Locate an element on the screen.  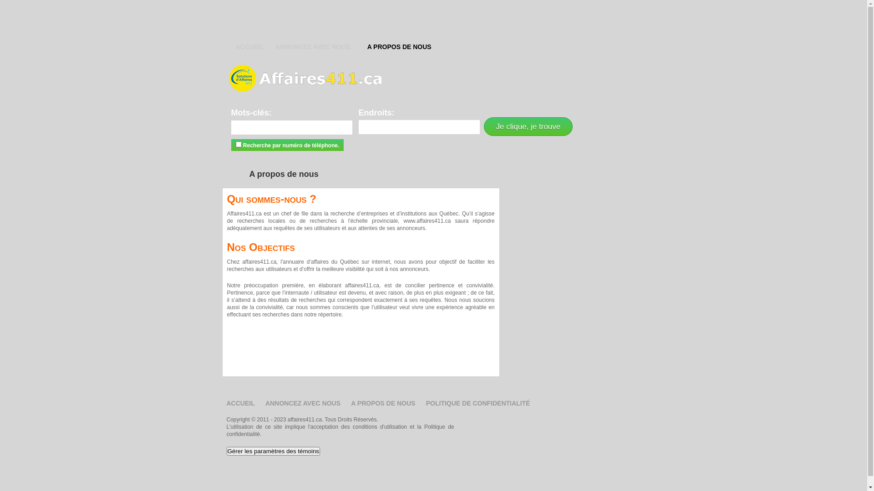
A PROPOS DE NOUS is located at coordinates (383, 403).